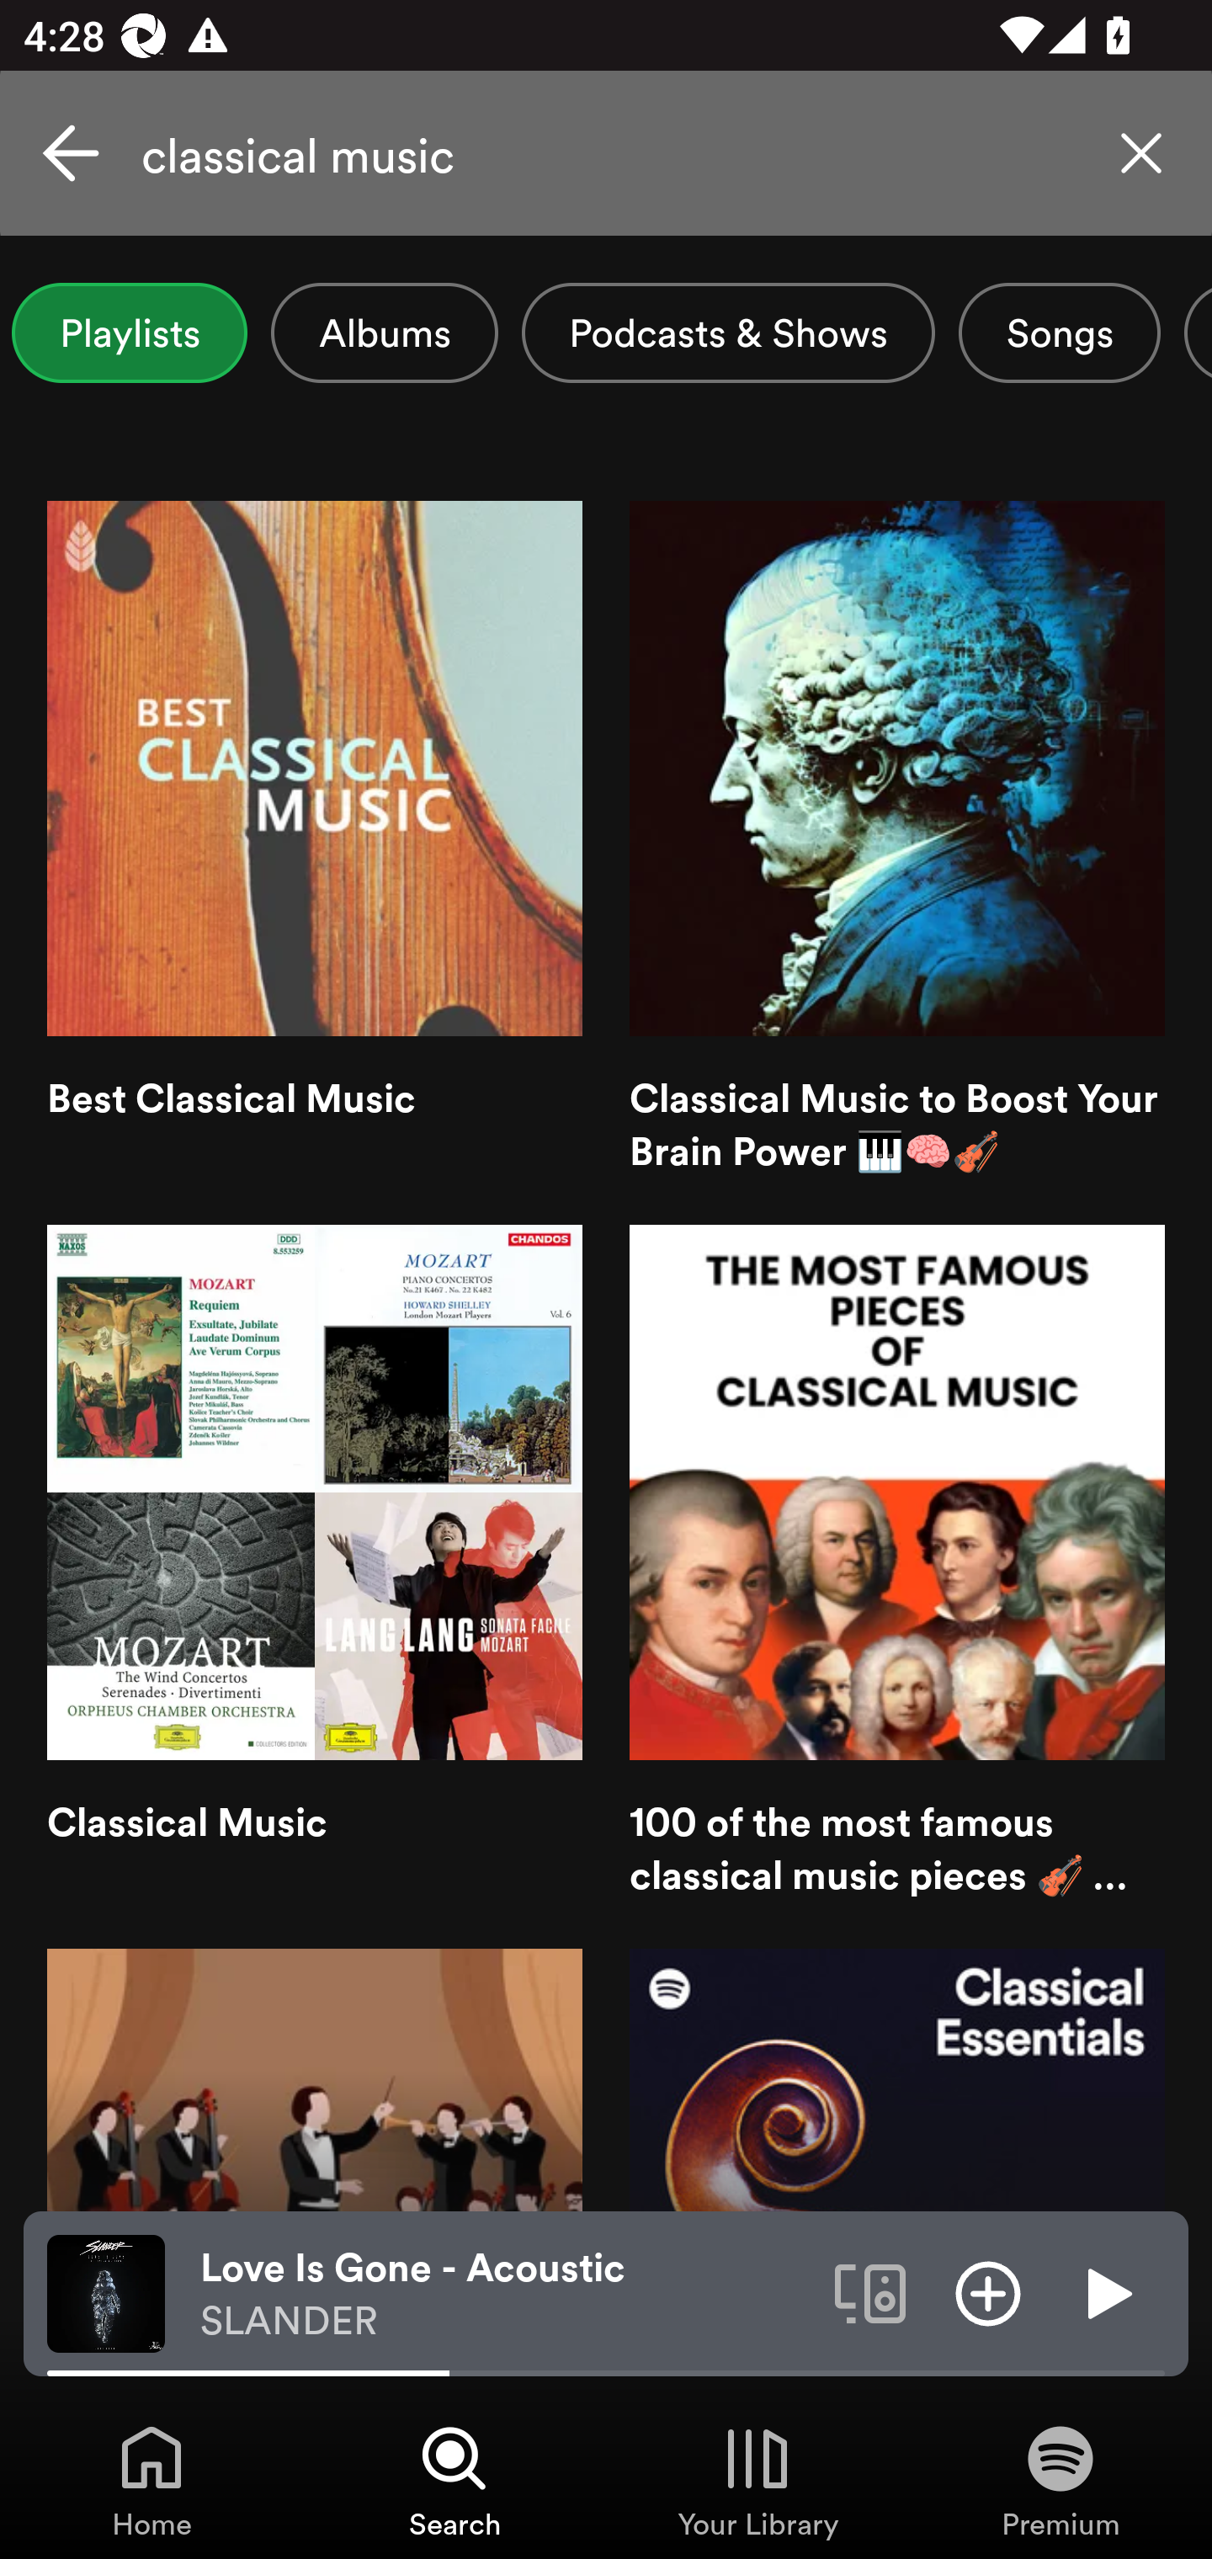 This screenshot has width=1212, height=2559. I want to click on Songs, so click(1060, 333).